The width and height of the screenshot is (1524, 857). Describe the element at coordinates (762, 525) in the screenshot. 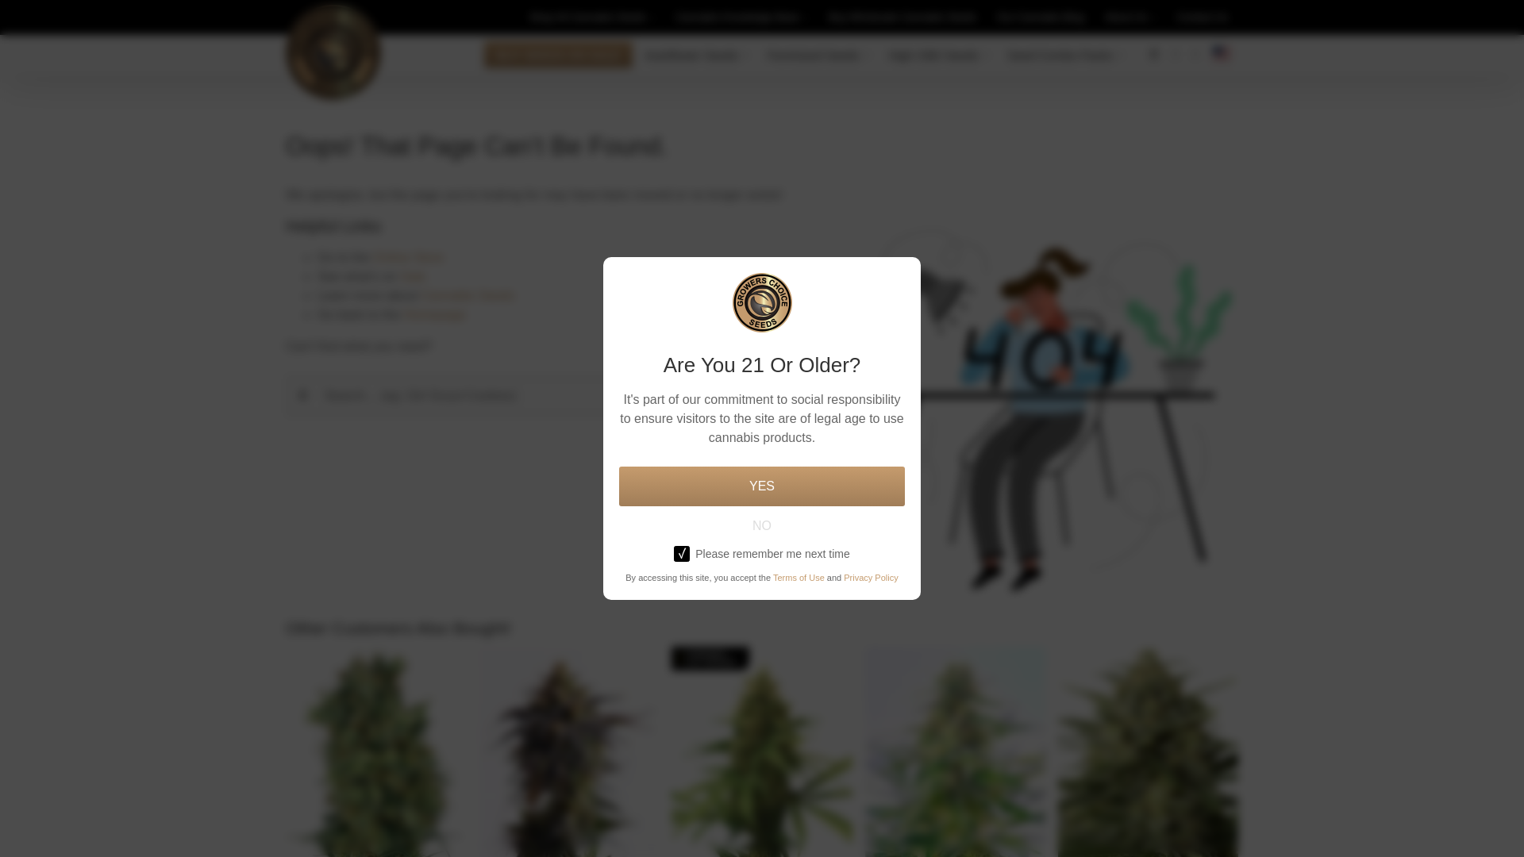

I see `NO` at that location.